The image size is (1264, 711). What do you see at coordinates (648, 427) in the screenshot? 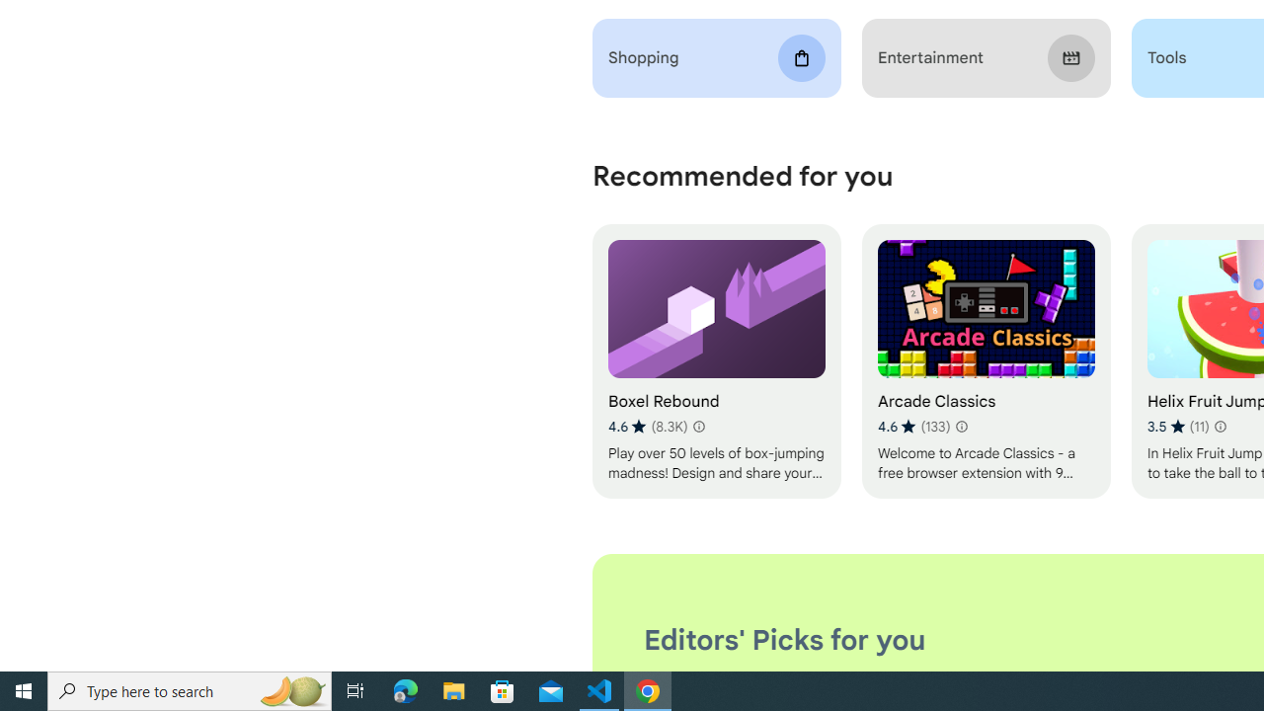
I see `Average rating 4.6 out of 5 stars. 8.3K ratings.` at bounding box center [648, 427].